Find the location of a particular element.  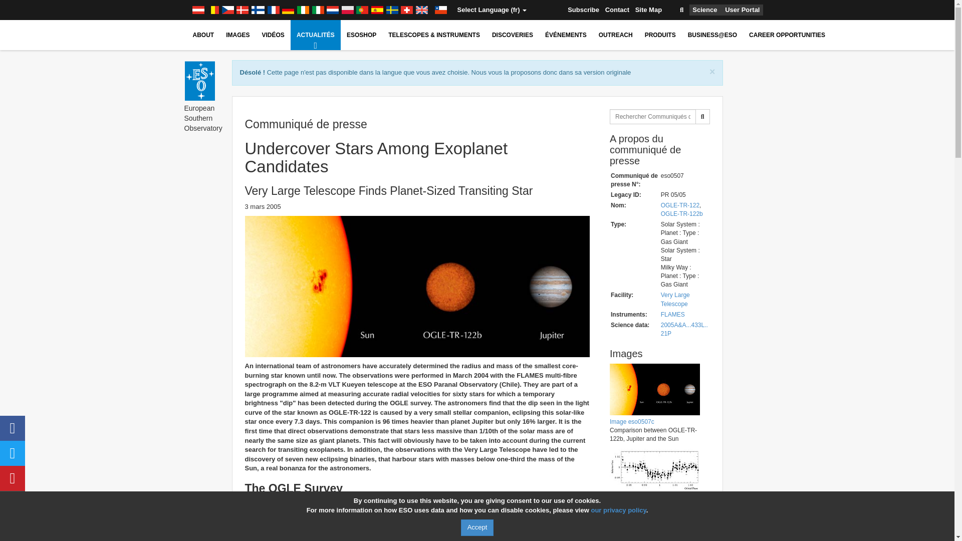

Accept is located at coordinates (477, 527).